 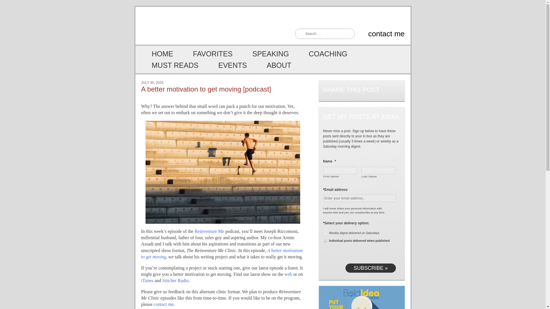 What do you see at coordinates (374, 18) in the screenshot?
I see `LinkedIn` at bounding box center [374, 18].